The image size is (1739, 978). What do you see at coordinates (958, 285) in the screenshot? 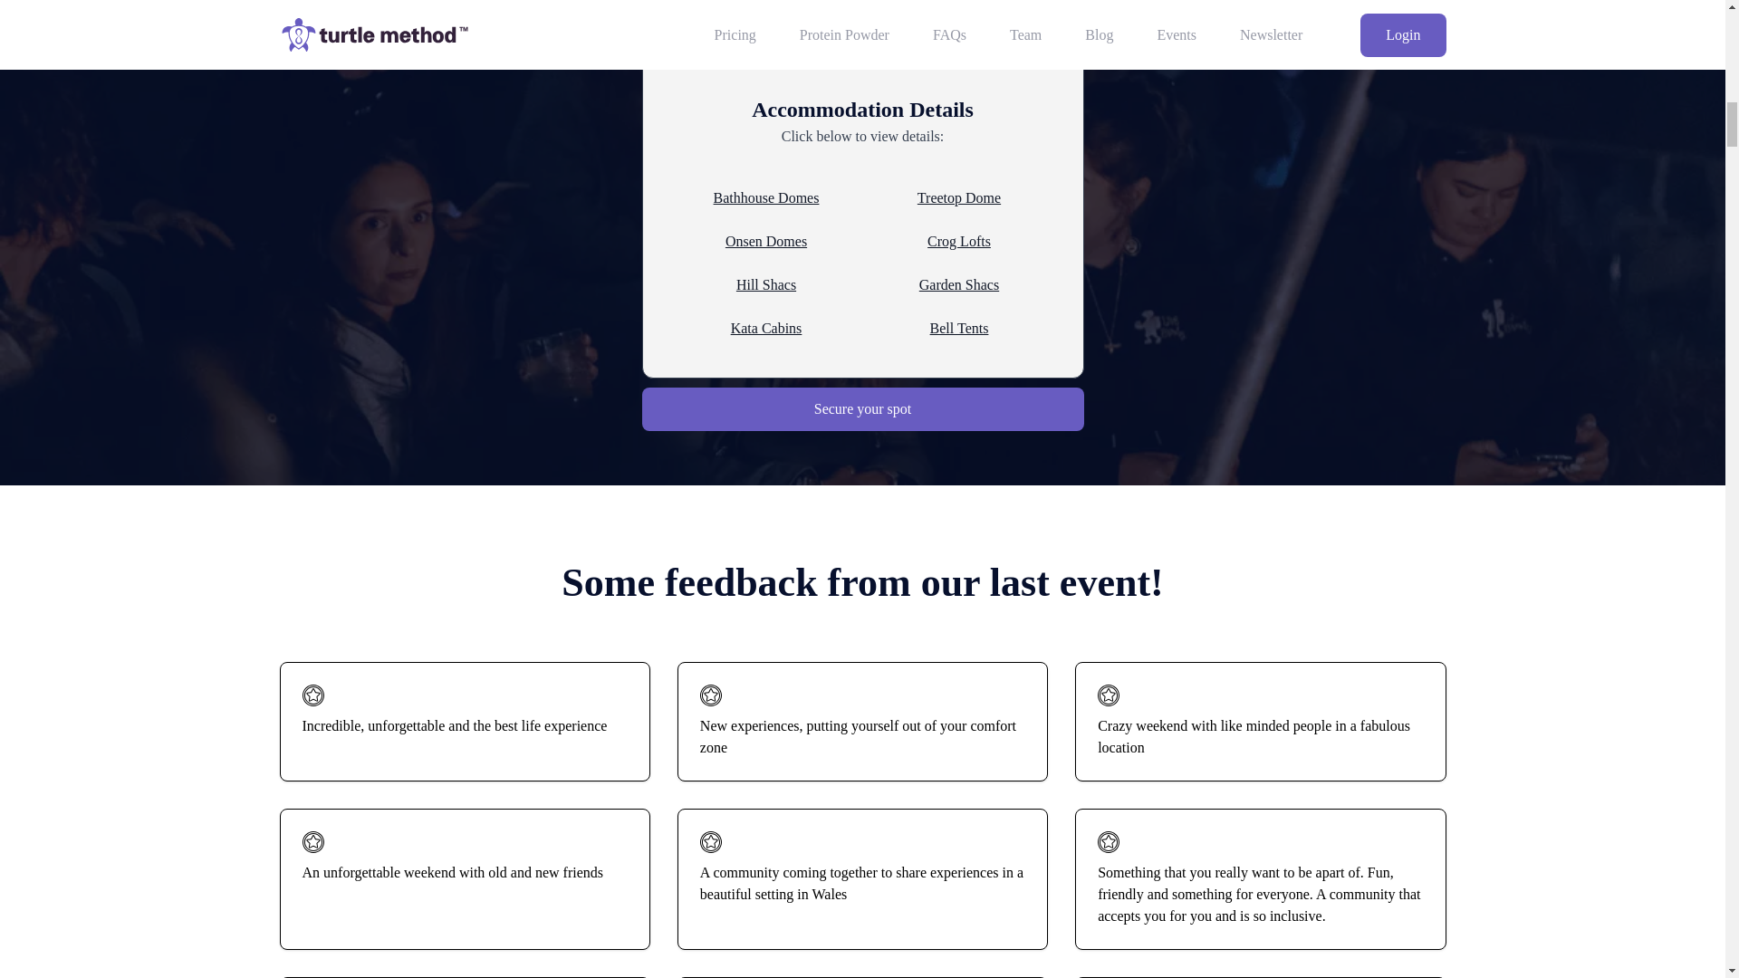
I see `Garden Shacs` at bounding box center [958, 285].